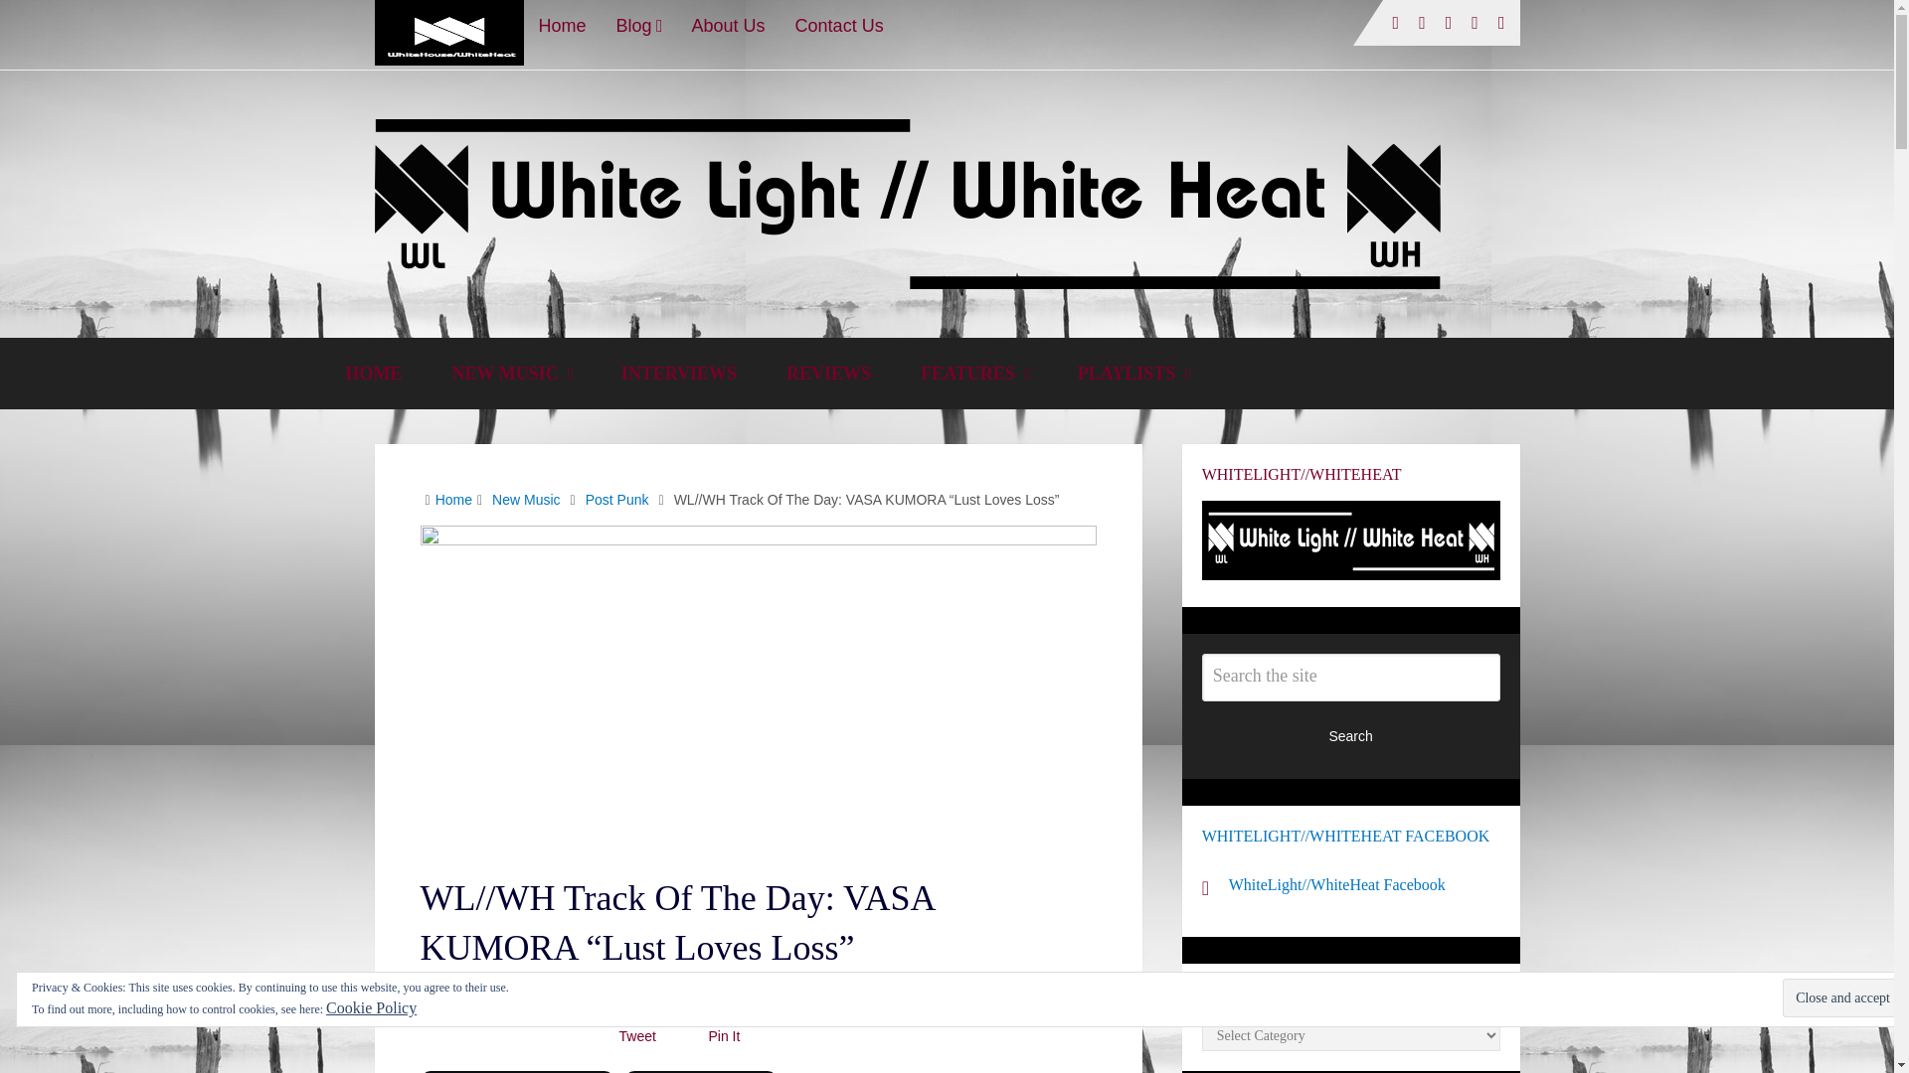  Describe the element at coordinates (846, 995) in the screenshot. I see `View all posts in Post Punk` at that location.